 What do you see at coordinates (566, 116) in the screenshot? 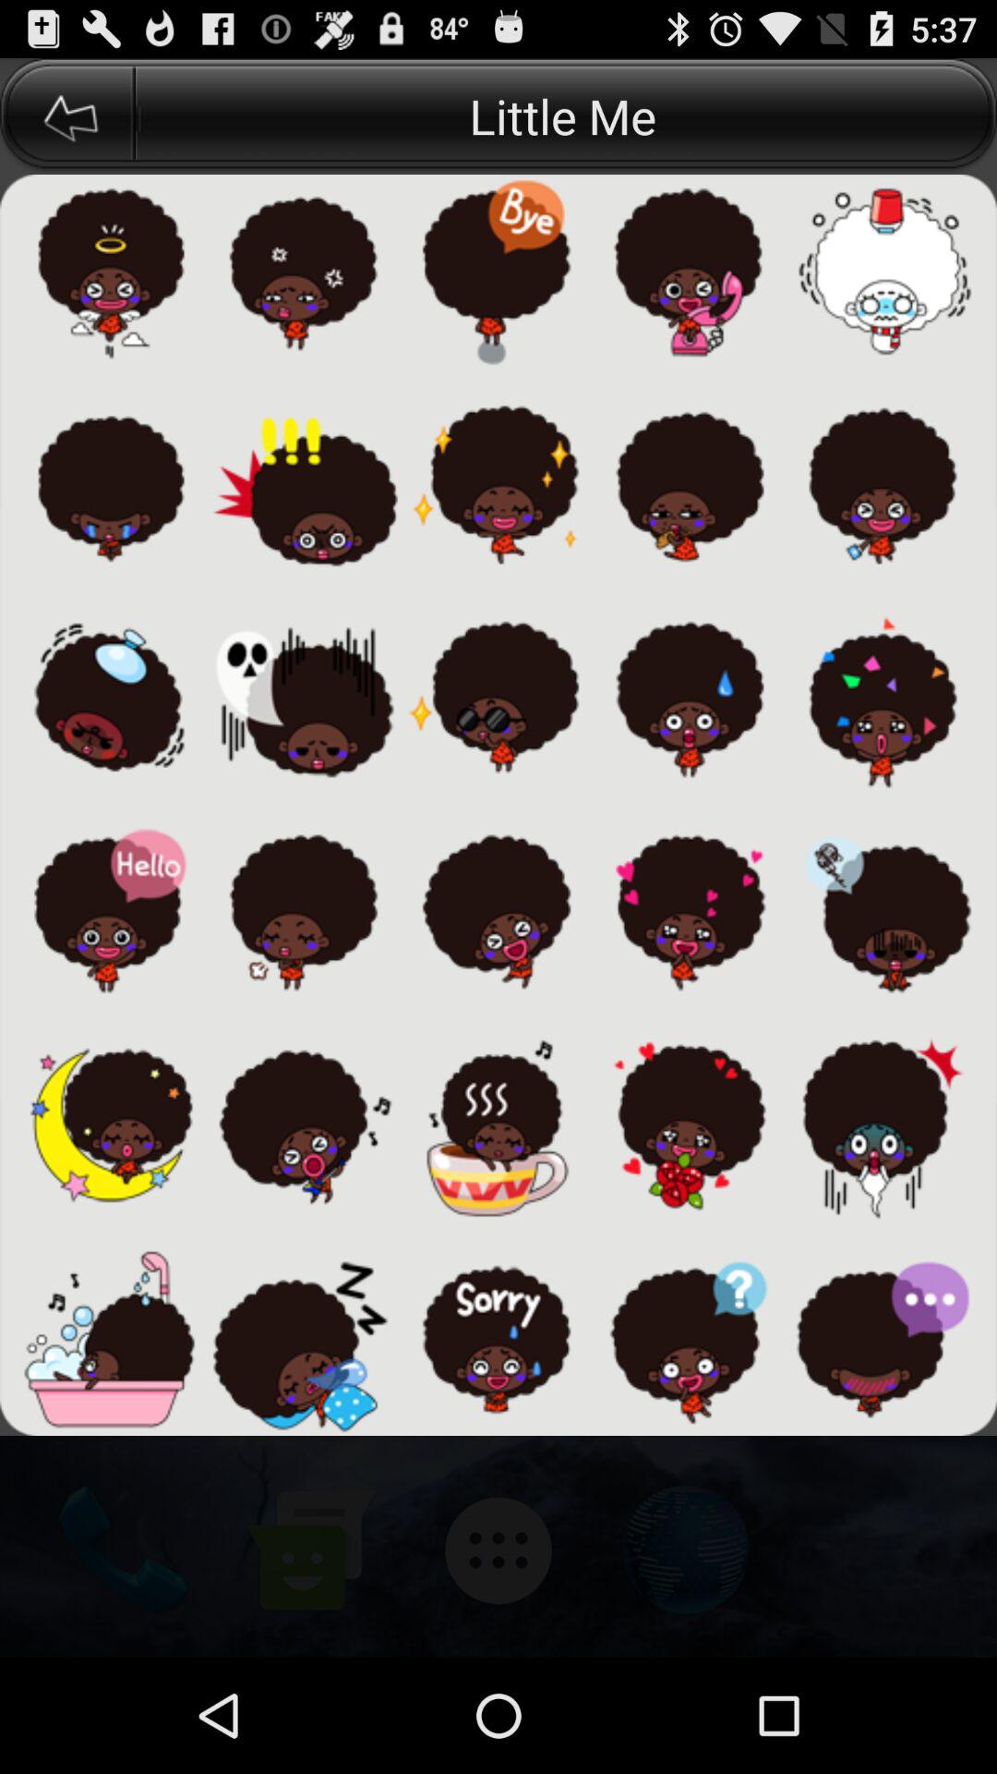
I see `jump to the little me item` at bounding box center [566, 116].